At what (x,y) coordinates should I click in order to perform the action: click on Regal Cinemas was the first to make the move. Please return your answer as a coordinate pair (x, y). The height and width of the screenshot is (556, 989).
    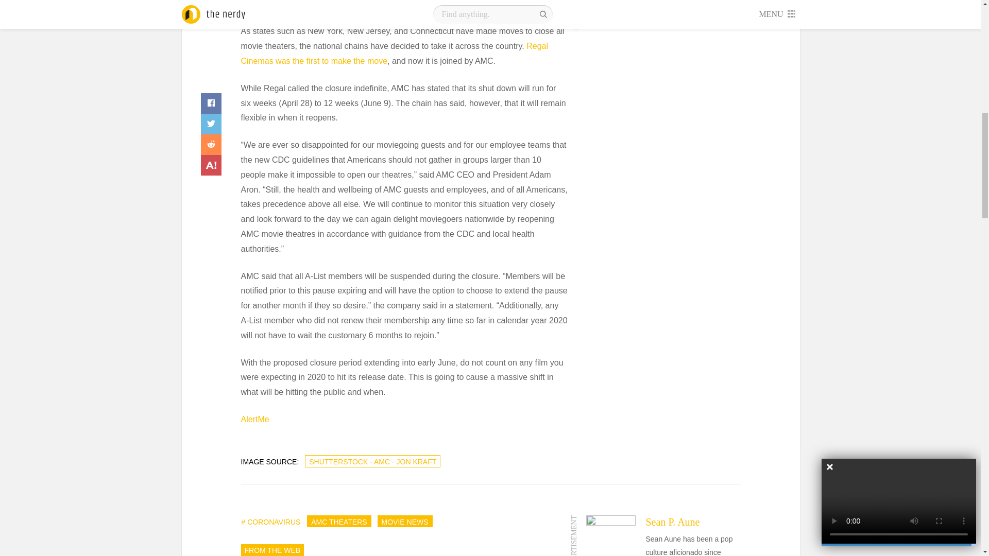
    Looking at the image, I should click on (395, 54).